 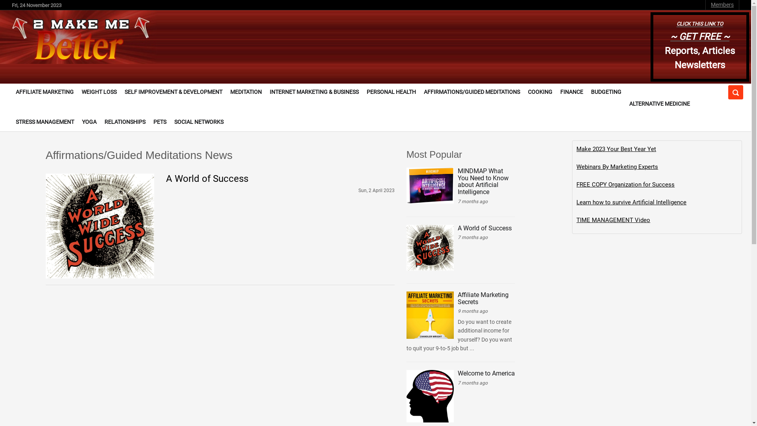 I want to click on SOCIAL NETWORKS, so click(x=199, y=122).